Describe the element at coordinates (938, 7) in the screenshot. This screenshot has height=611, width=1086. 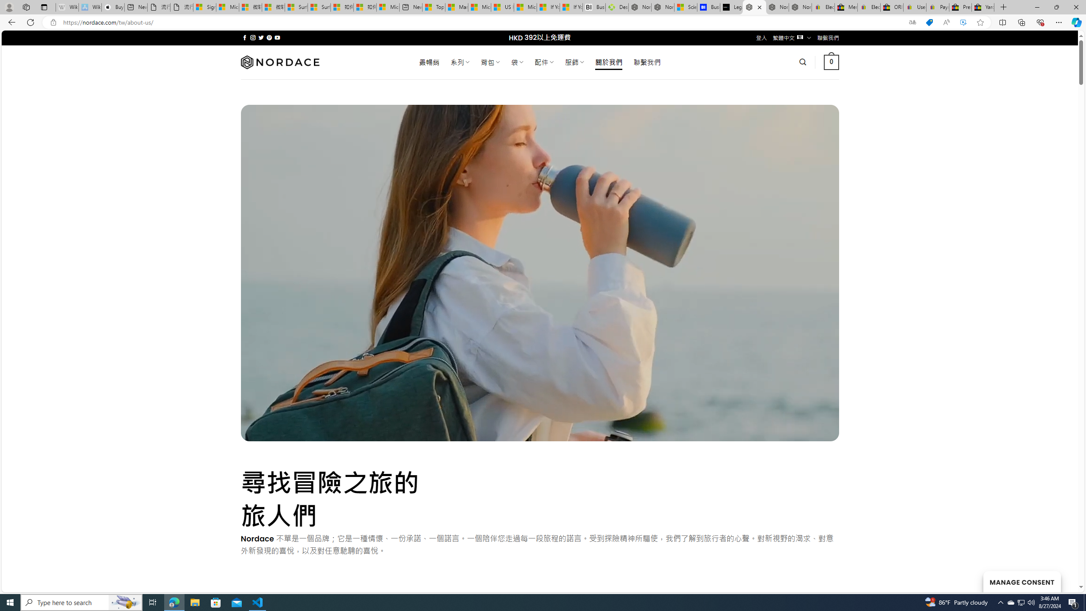
I see `Payments Terms of Use | eBay.com` at that location.